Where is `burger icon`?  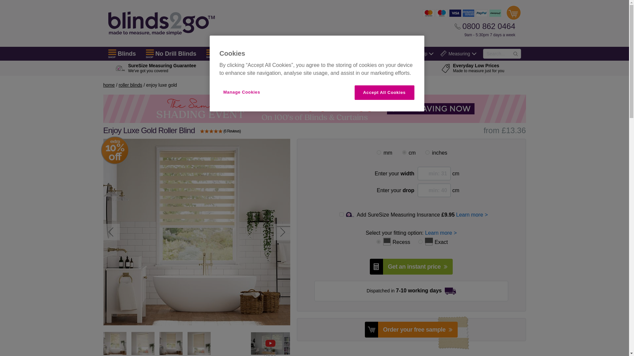
burger icon is located at coordinates (210, 52).